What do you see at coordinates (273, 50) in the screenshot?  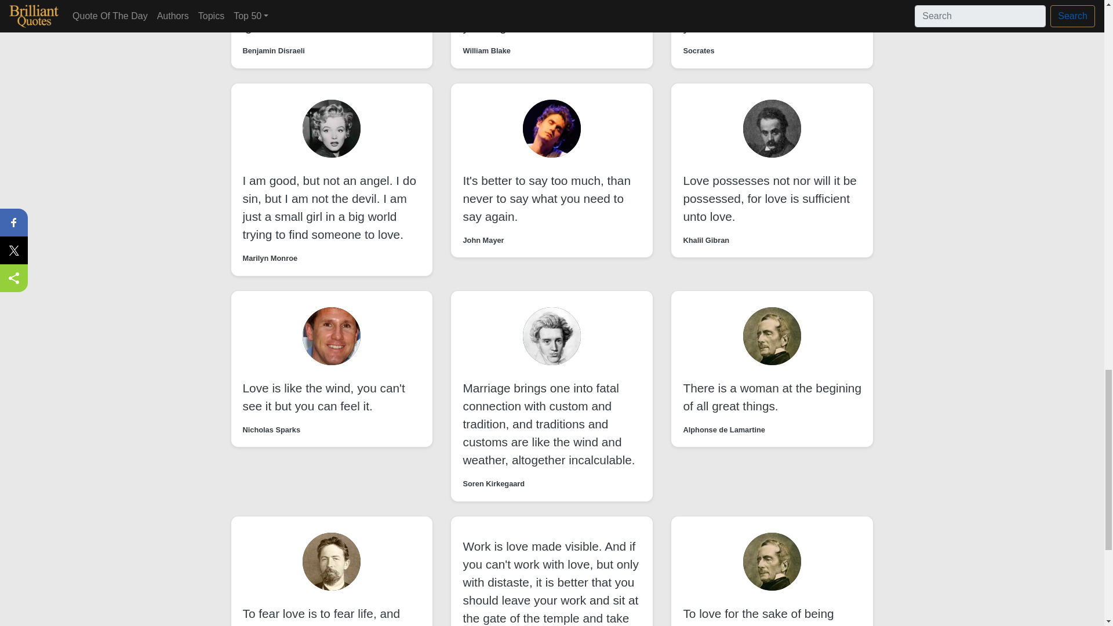 I see `Benjamin Disraeli` at bounding box center [273, 50].